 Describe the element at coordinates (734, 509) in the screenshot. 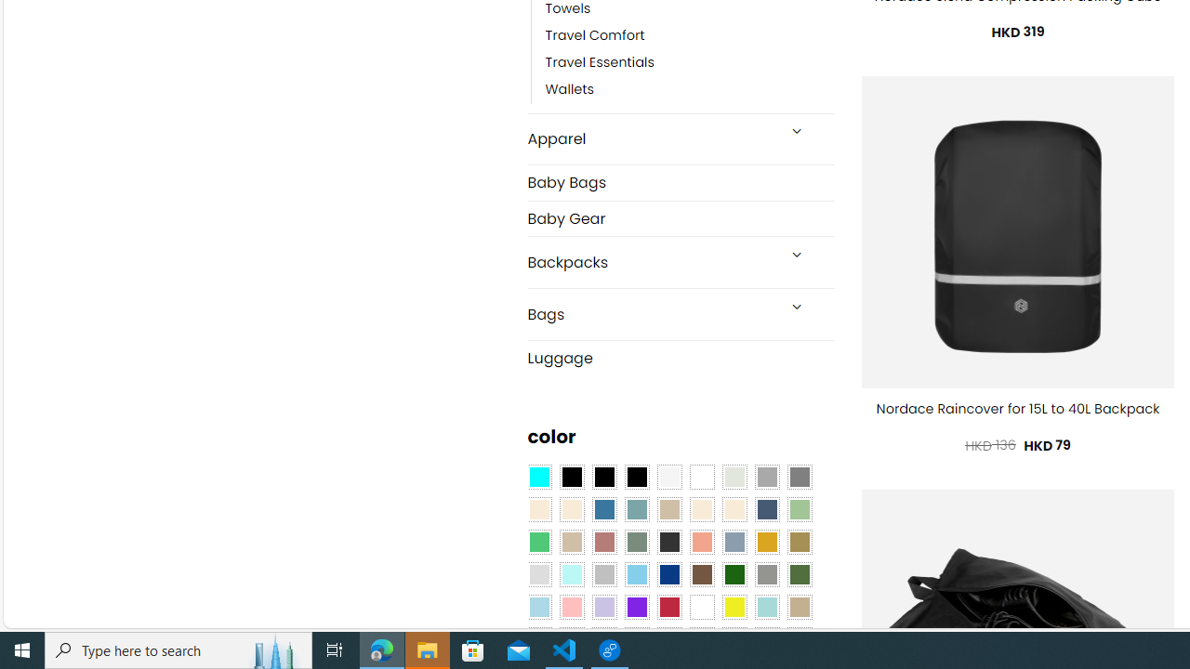

I see `Cream` at that location.